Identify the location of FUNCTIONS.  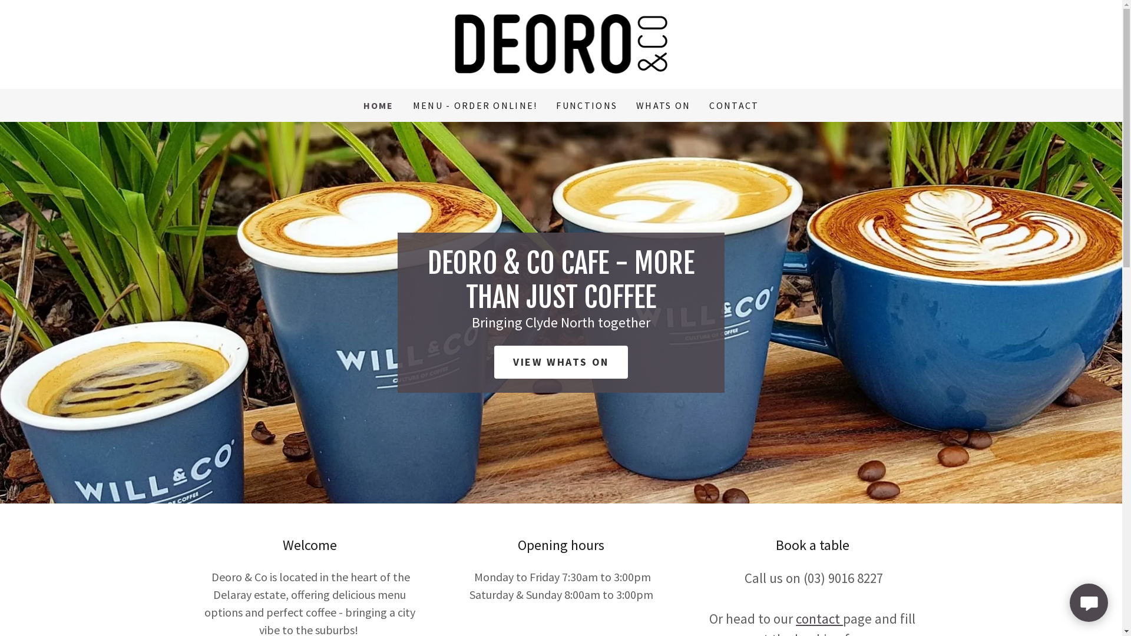
(587, 105).